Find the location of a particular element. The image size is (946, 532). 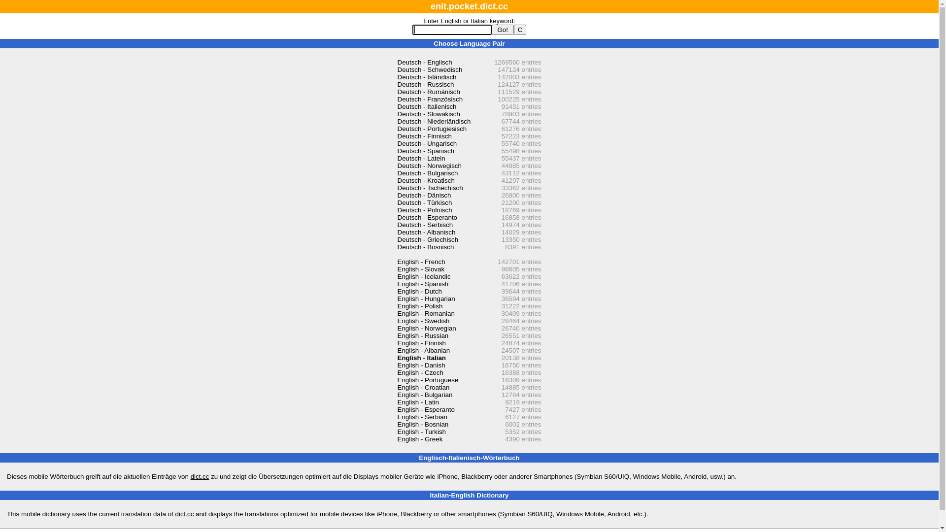

Deutsch - Serbisch is located at coordinates (425, 225).